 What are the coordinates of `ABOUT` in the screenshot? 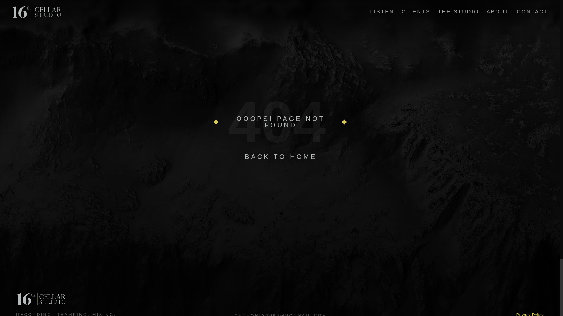 It's located at (498, 12).